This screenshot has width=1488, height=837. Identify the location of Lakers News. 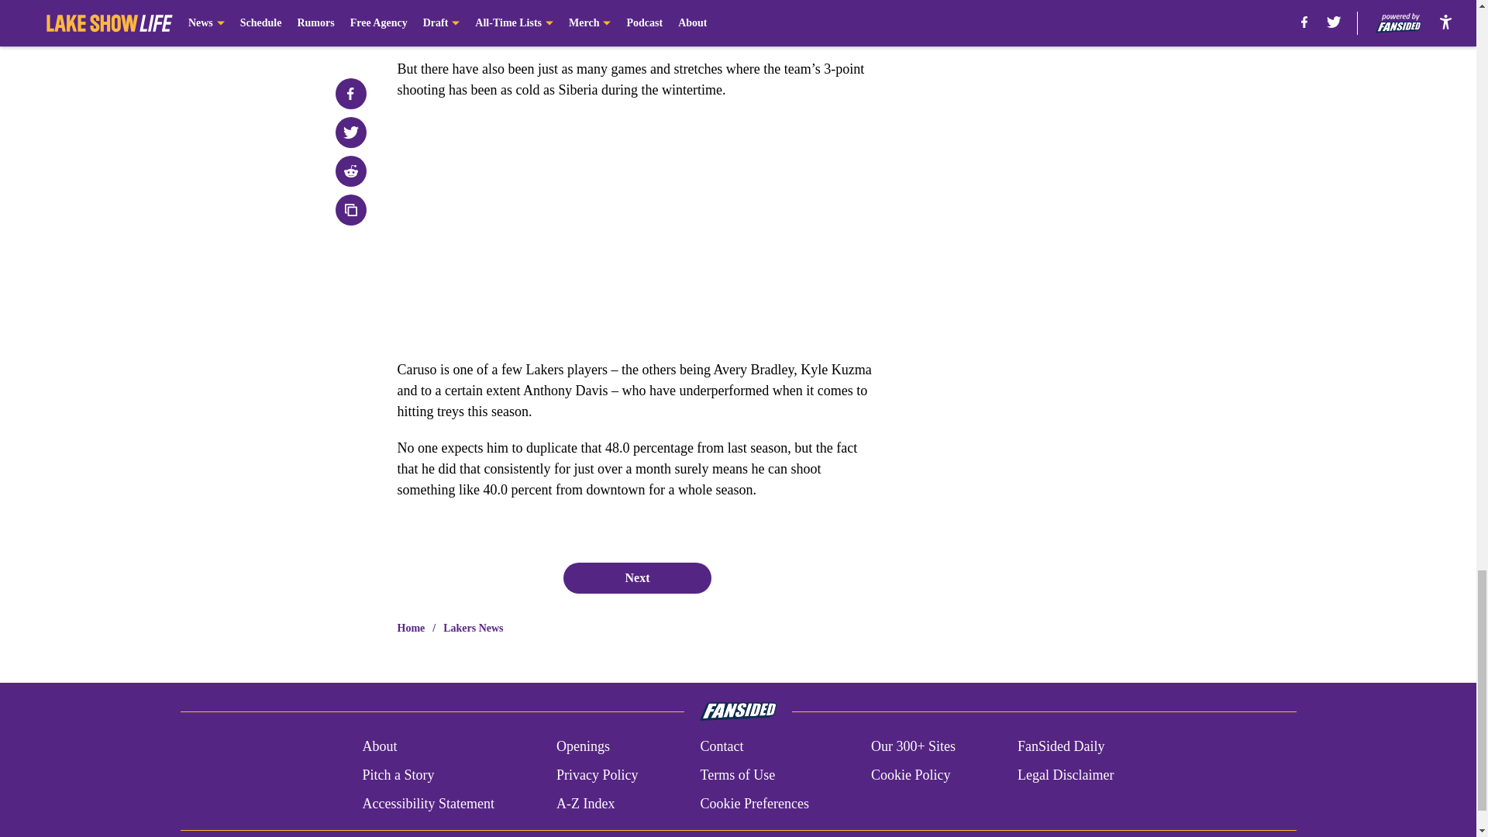
(473, 628).